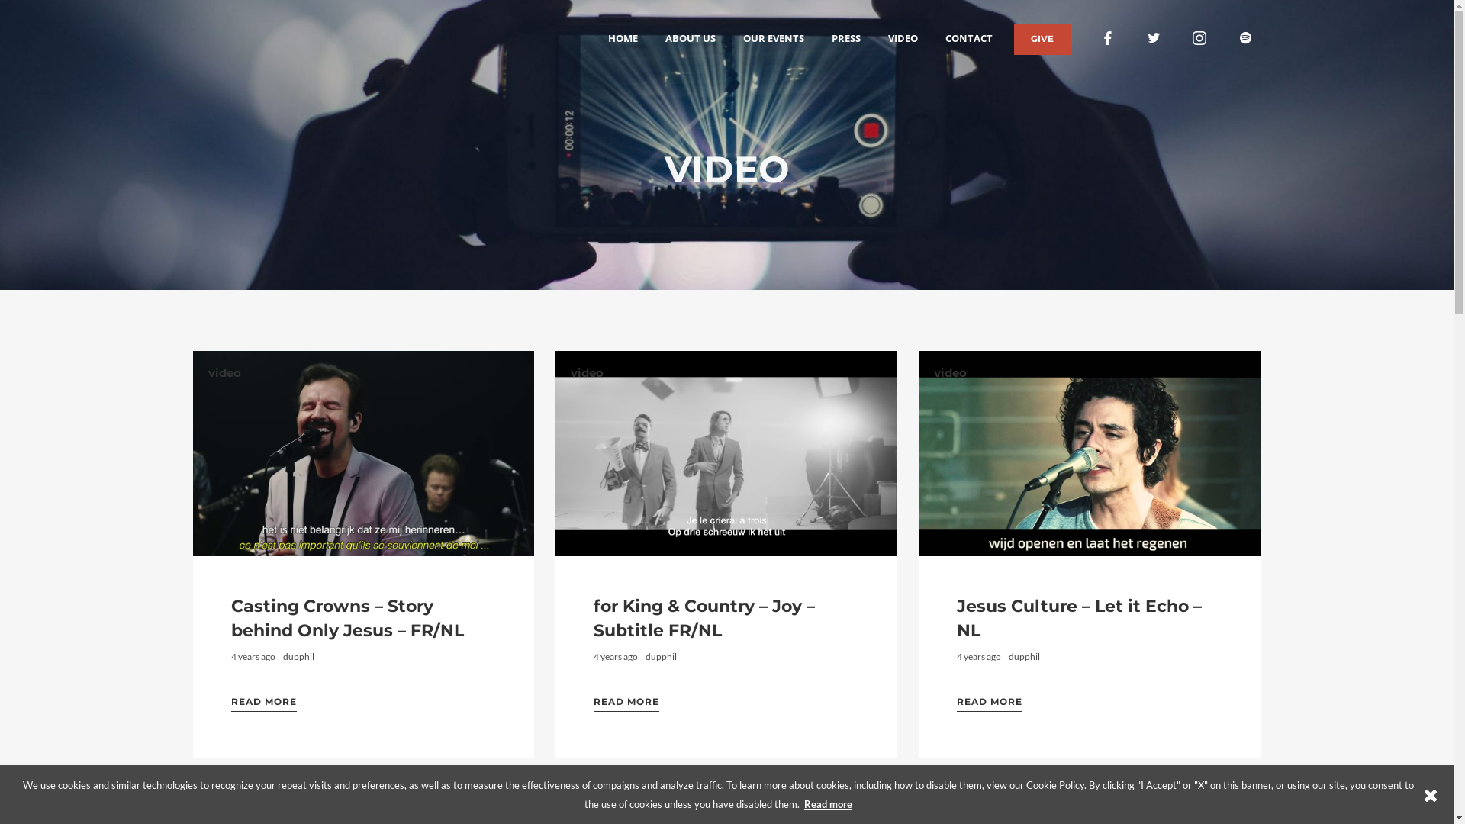  I want to click on OUR EVENTS, so click(774, 38).